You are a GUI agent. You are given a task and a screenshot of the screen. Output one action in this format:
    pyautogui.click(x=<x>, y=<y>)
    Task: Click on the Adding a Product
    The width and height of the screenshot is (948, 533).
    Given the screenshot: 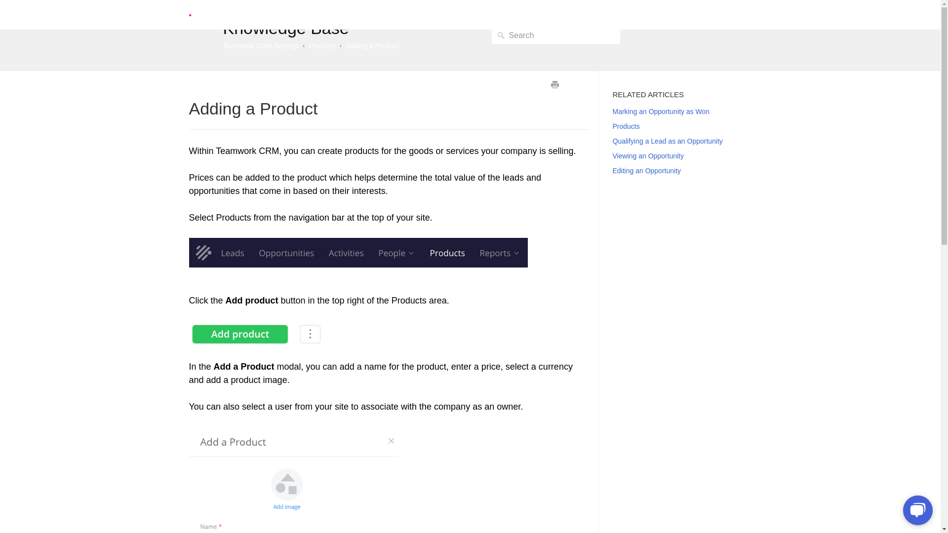 What is the action you would take?
    pyautogui.click(x=372, y=46)
    